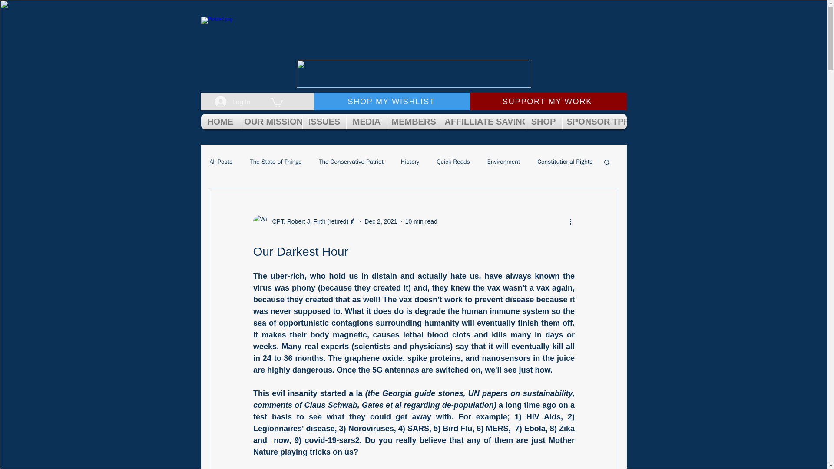 This screenshot has width=834, height=469. I want to click on Log In, so click(233, 101).